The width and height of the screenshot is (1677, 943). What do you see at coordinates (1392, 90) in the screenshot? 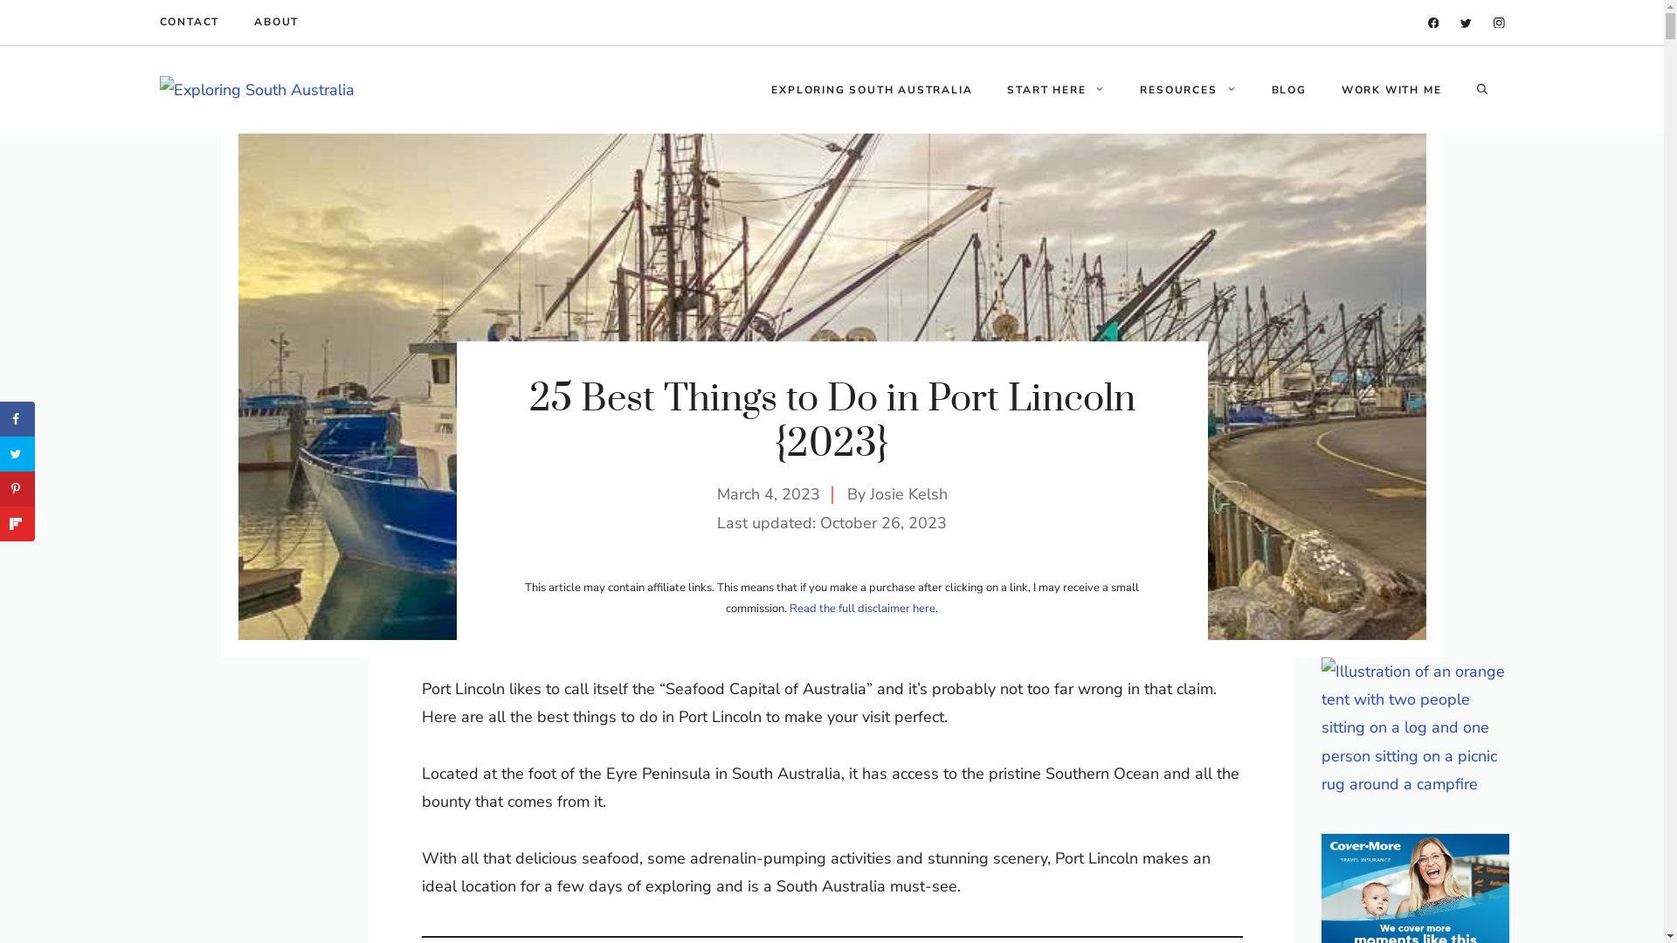
I see `WORK WITH ME` at bounding box center [1392, 90].